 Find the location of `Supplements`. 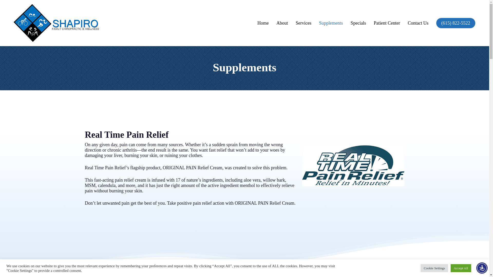

Supplements is located at coordinates (331, 23).